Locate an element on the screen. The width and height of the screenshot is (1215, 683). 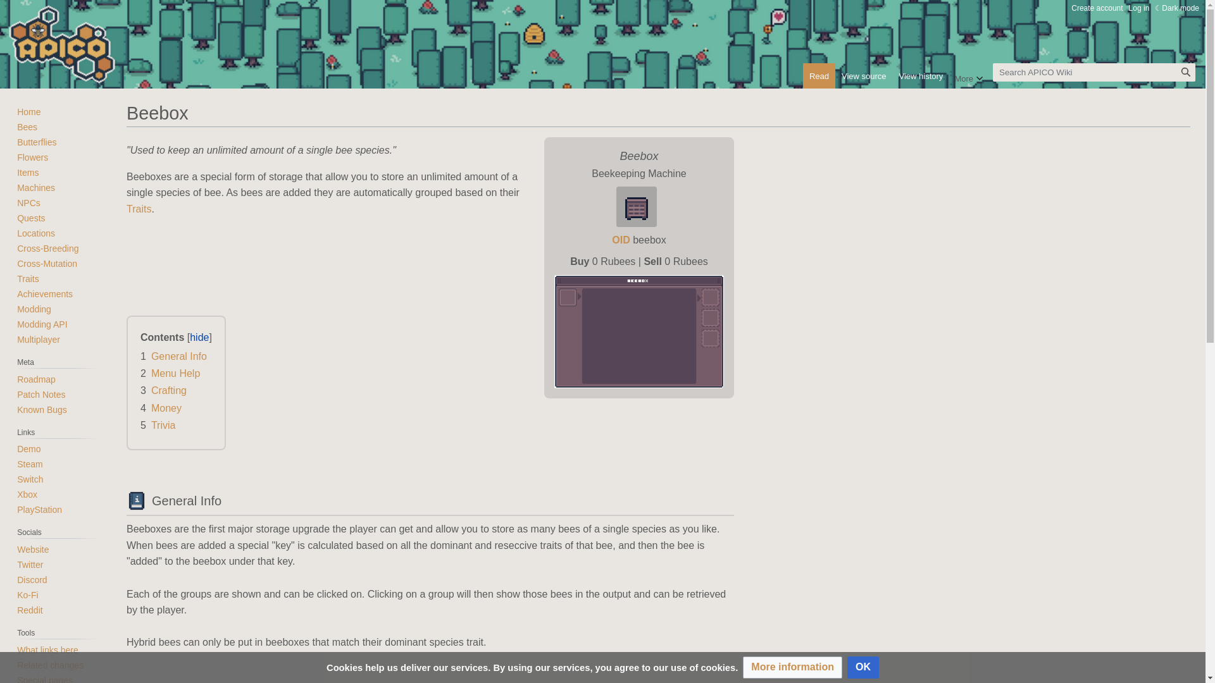
Read is located at coordinates (819, 76).